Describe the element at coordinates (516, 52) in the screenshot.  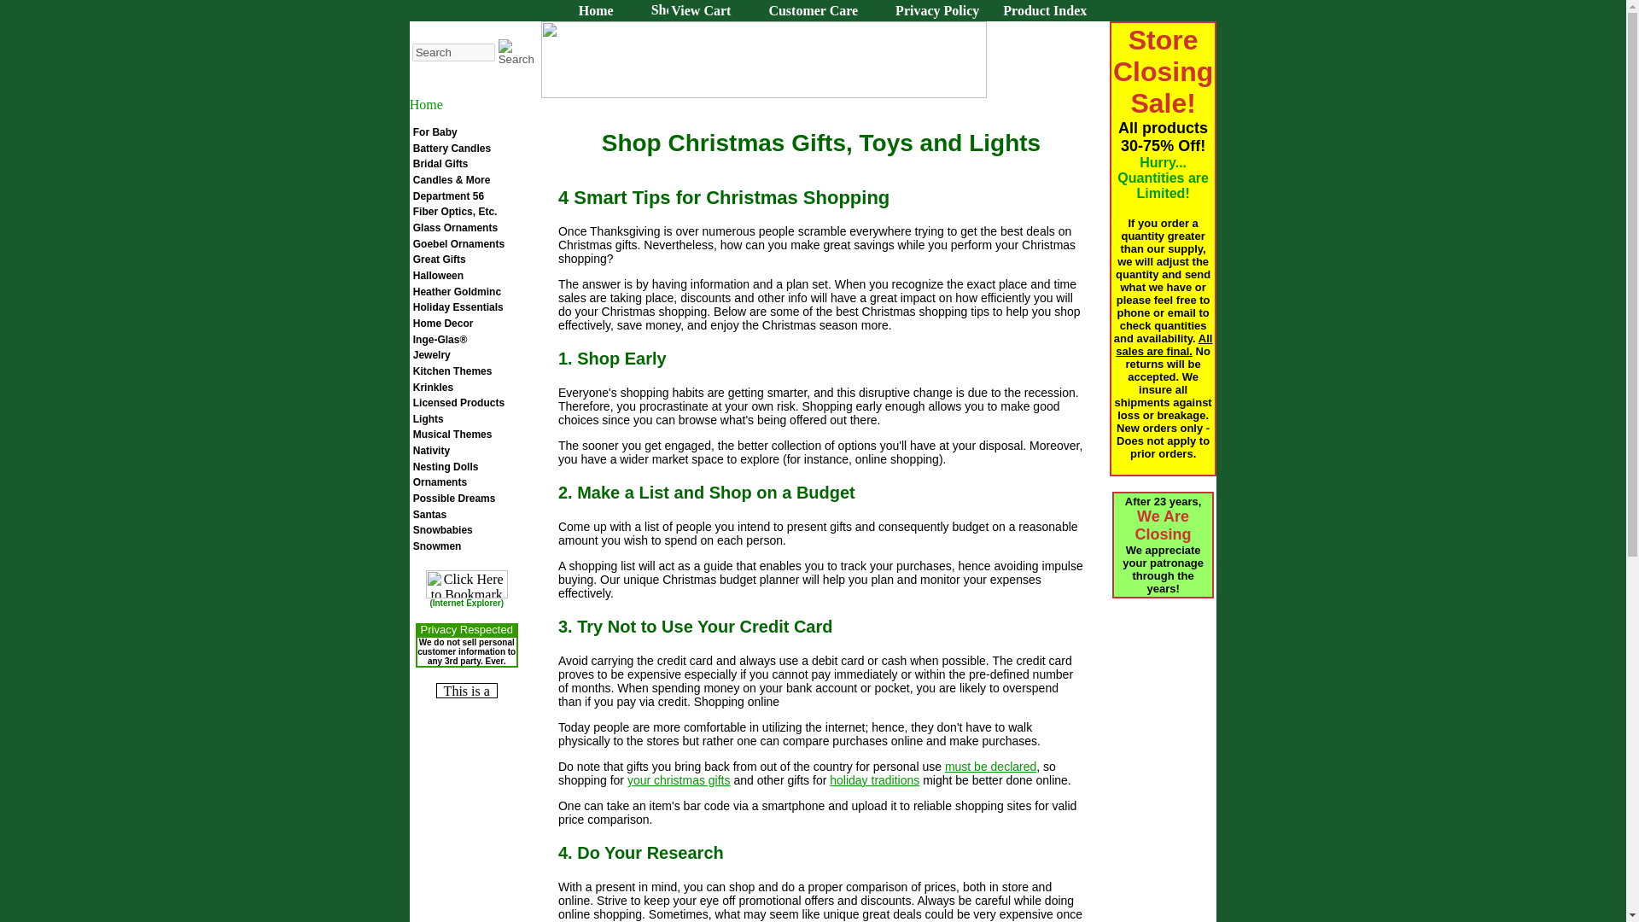
I see `Search` at that location.